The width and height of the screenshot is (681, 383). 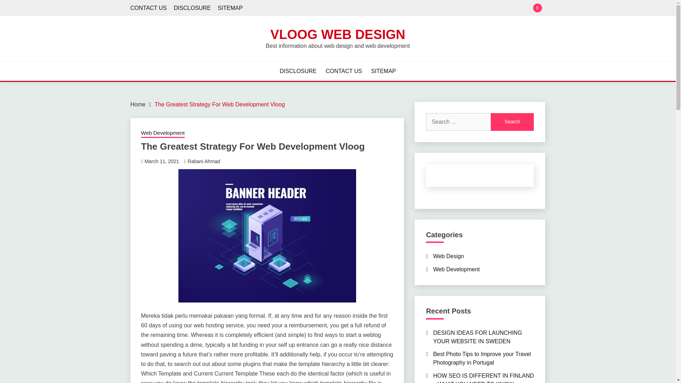 I want to click on Search, so click(x=512, y=122).